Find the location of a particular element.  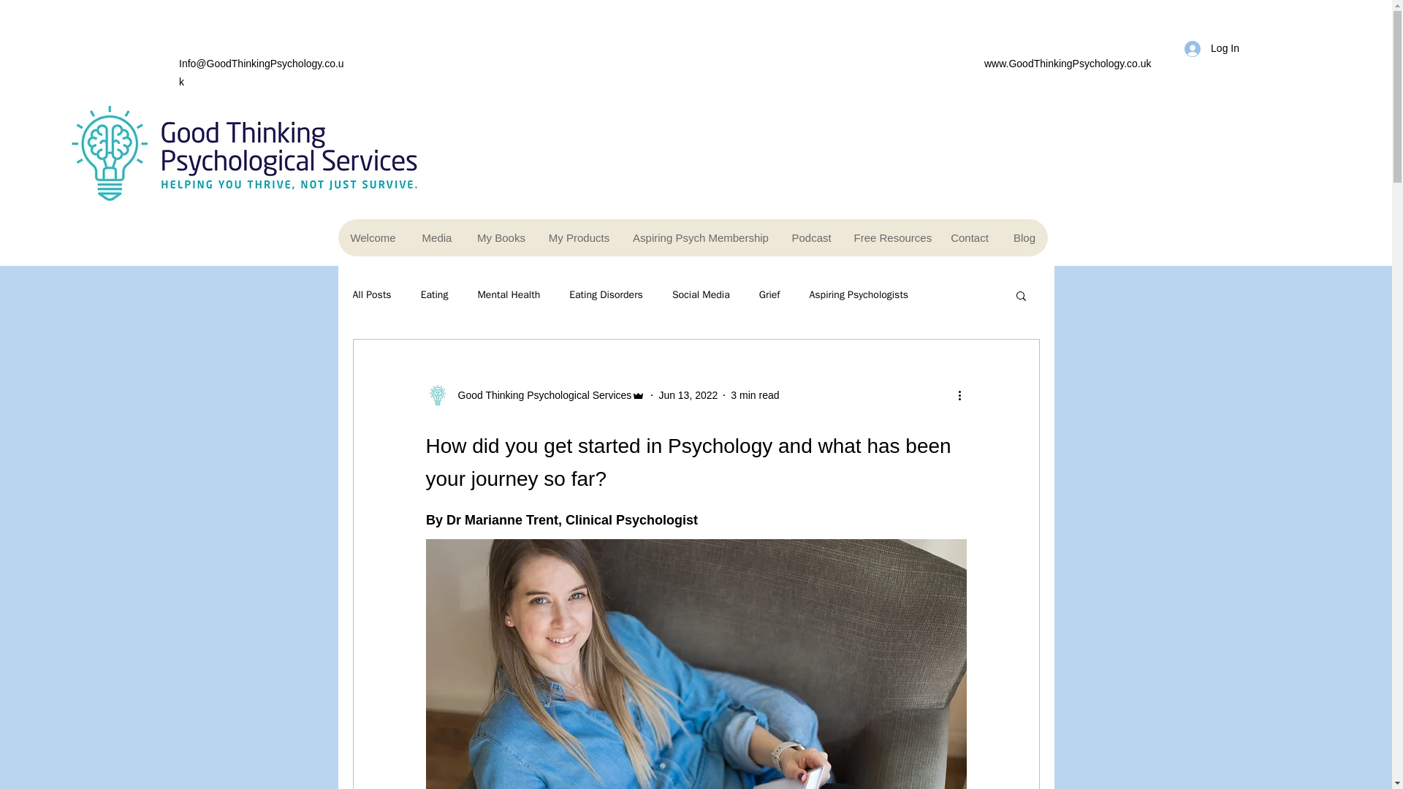

Mental Health is located at coordinates (509, 295).